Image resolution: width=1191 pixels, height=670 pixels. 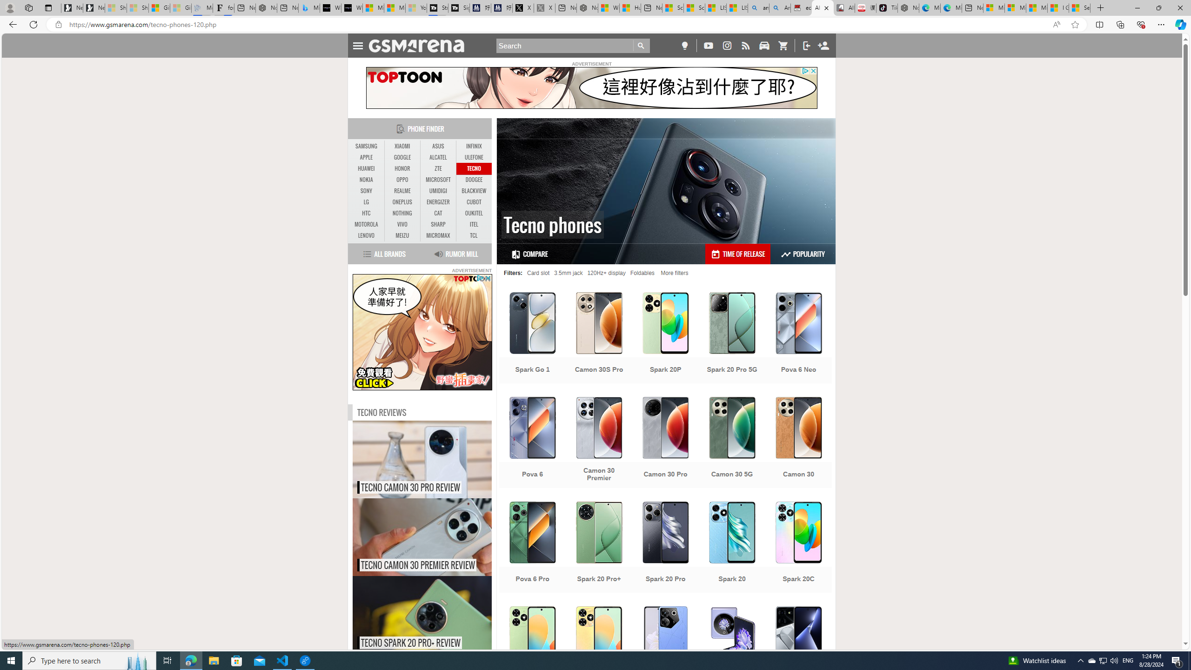 What do you see at coordinates (421, 46) in the screenshot?
I see `AutomationID: anchor` at bounding box center [421, 46].